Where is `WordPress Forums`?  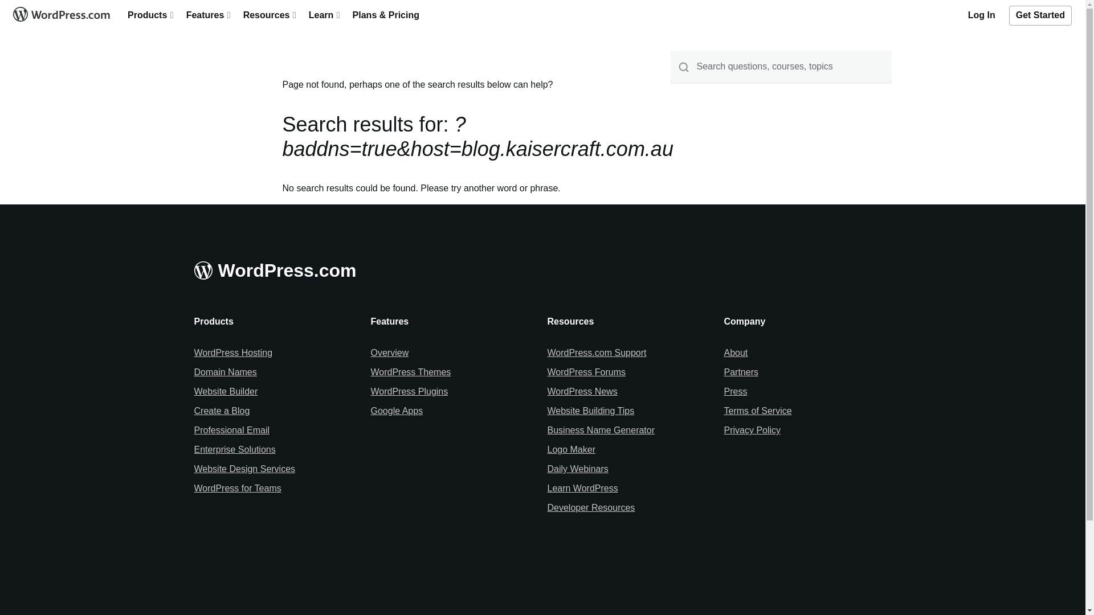
WordPress Forums is located at coordinates (586, 372).